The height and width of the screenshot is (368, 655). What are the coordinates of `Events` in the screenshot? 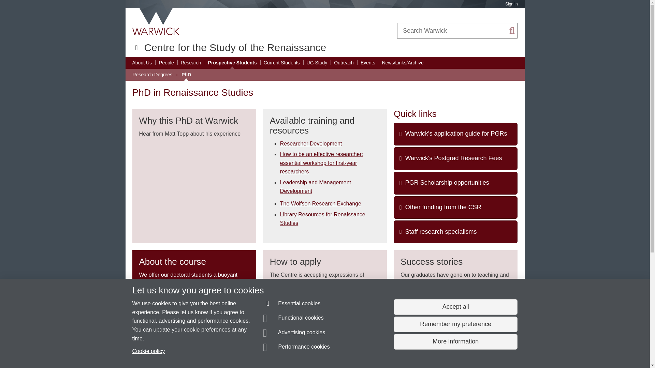 It's located at (368, 63).